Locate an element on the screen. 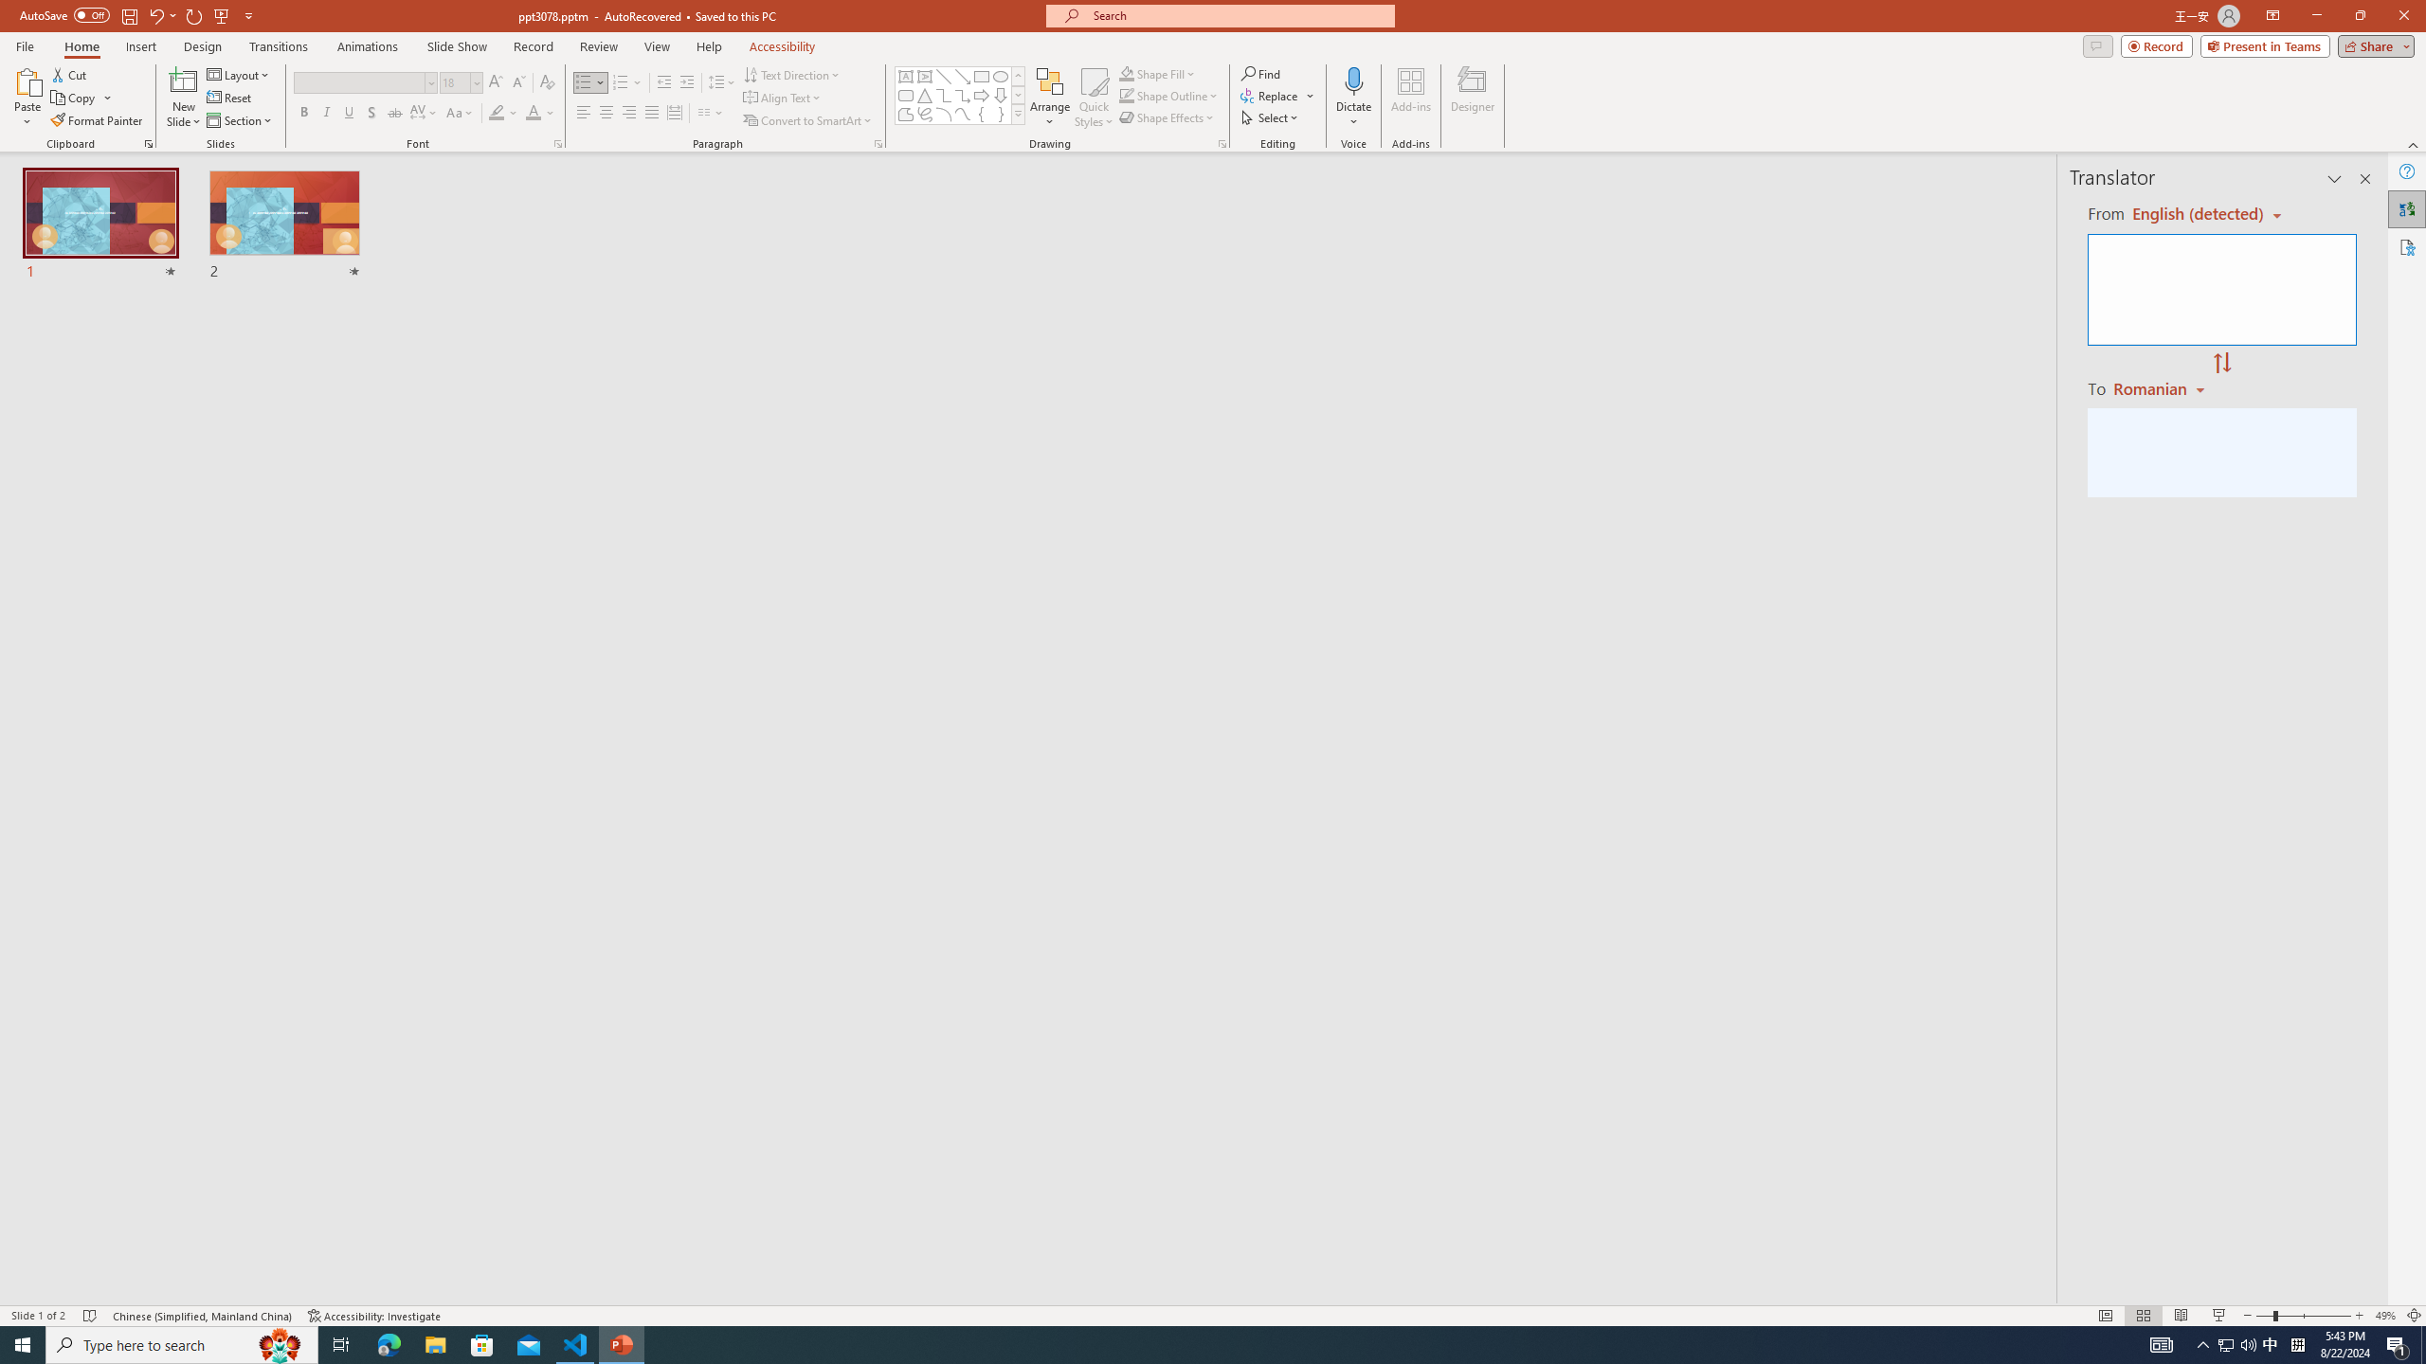  Swap "from" and "to" languages. is located at coordinates (2221, 364).